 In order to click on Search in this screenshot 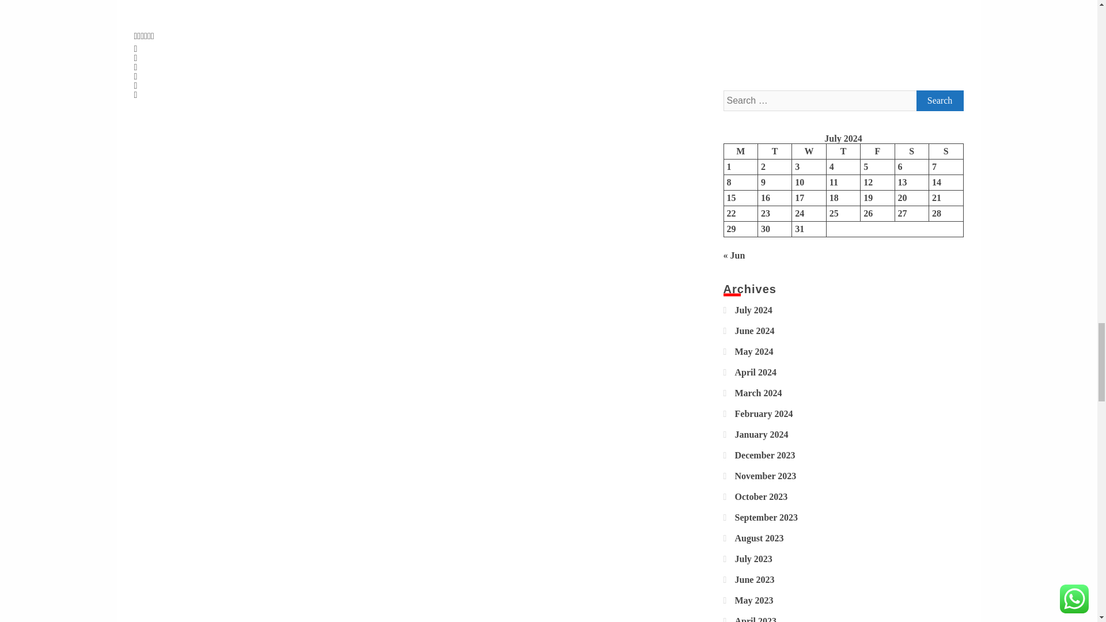, I will do `click(939, 100)`.